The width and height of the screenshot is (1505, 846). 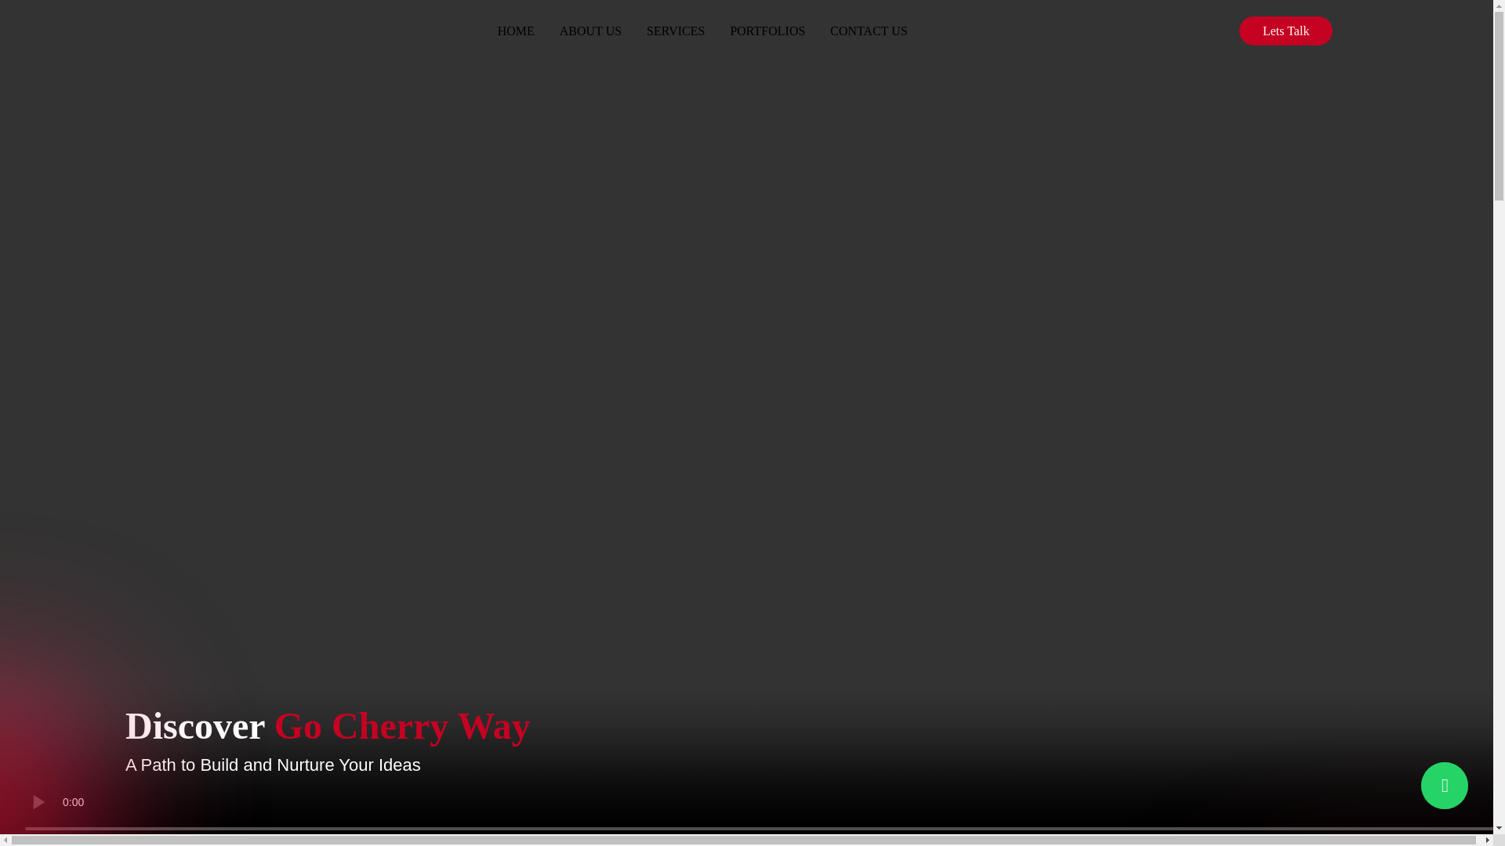 I want to click on SERVICES, so click(x=676, y=27).